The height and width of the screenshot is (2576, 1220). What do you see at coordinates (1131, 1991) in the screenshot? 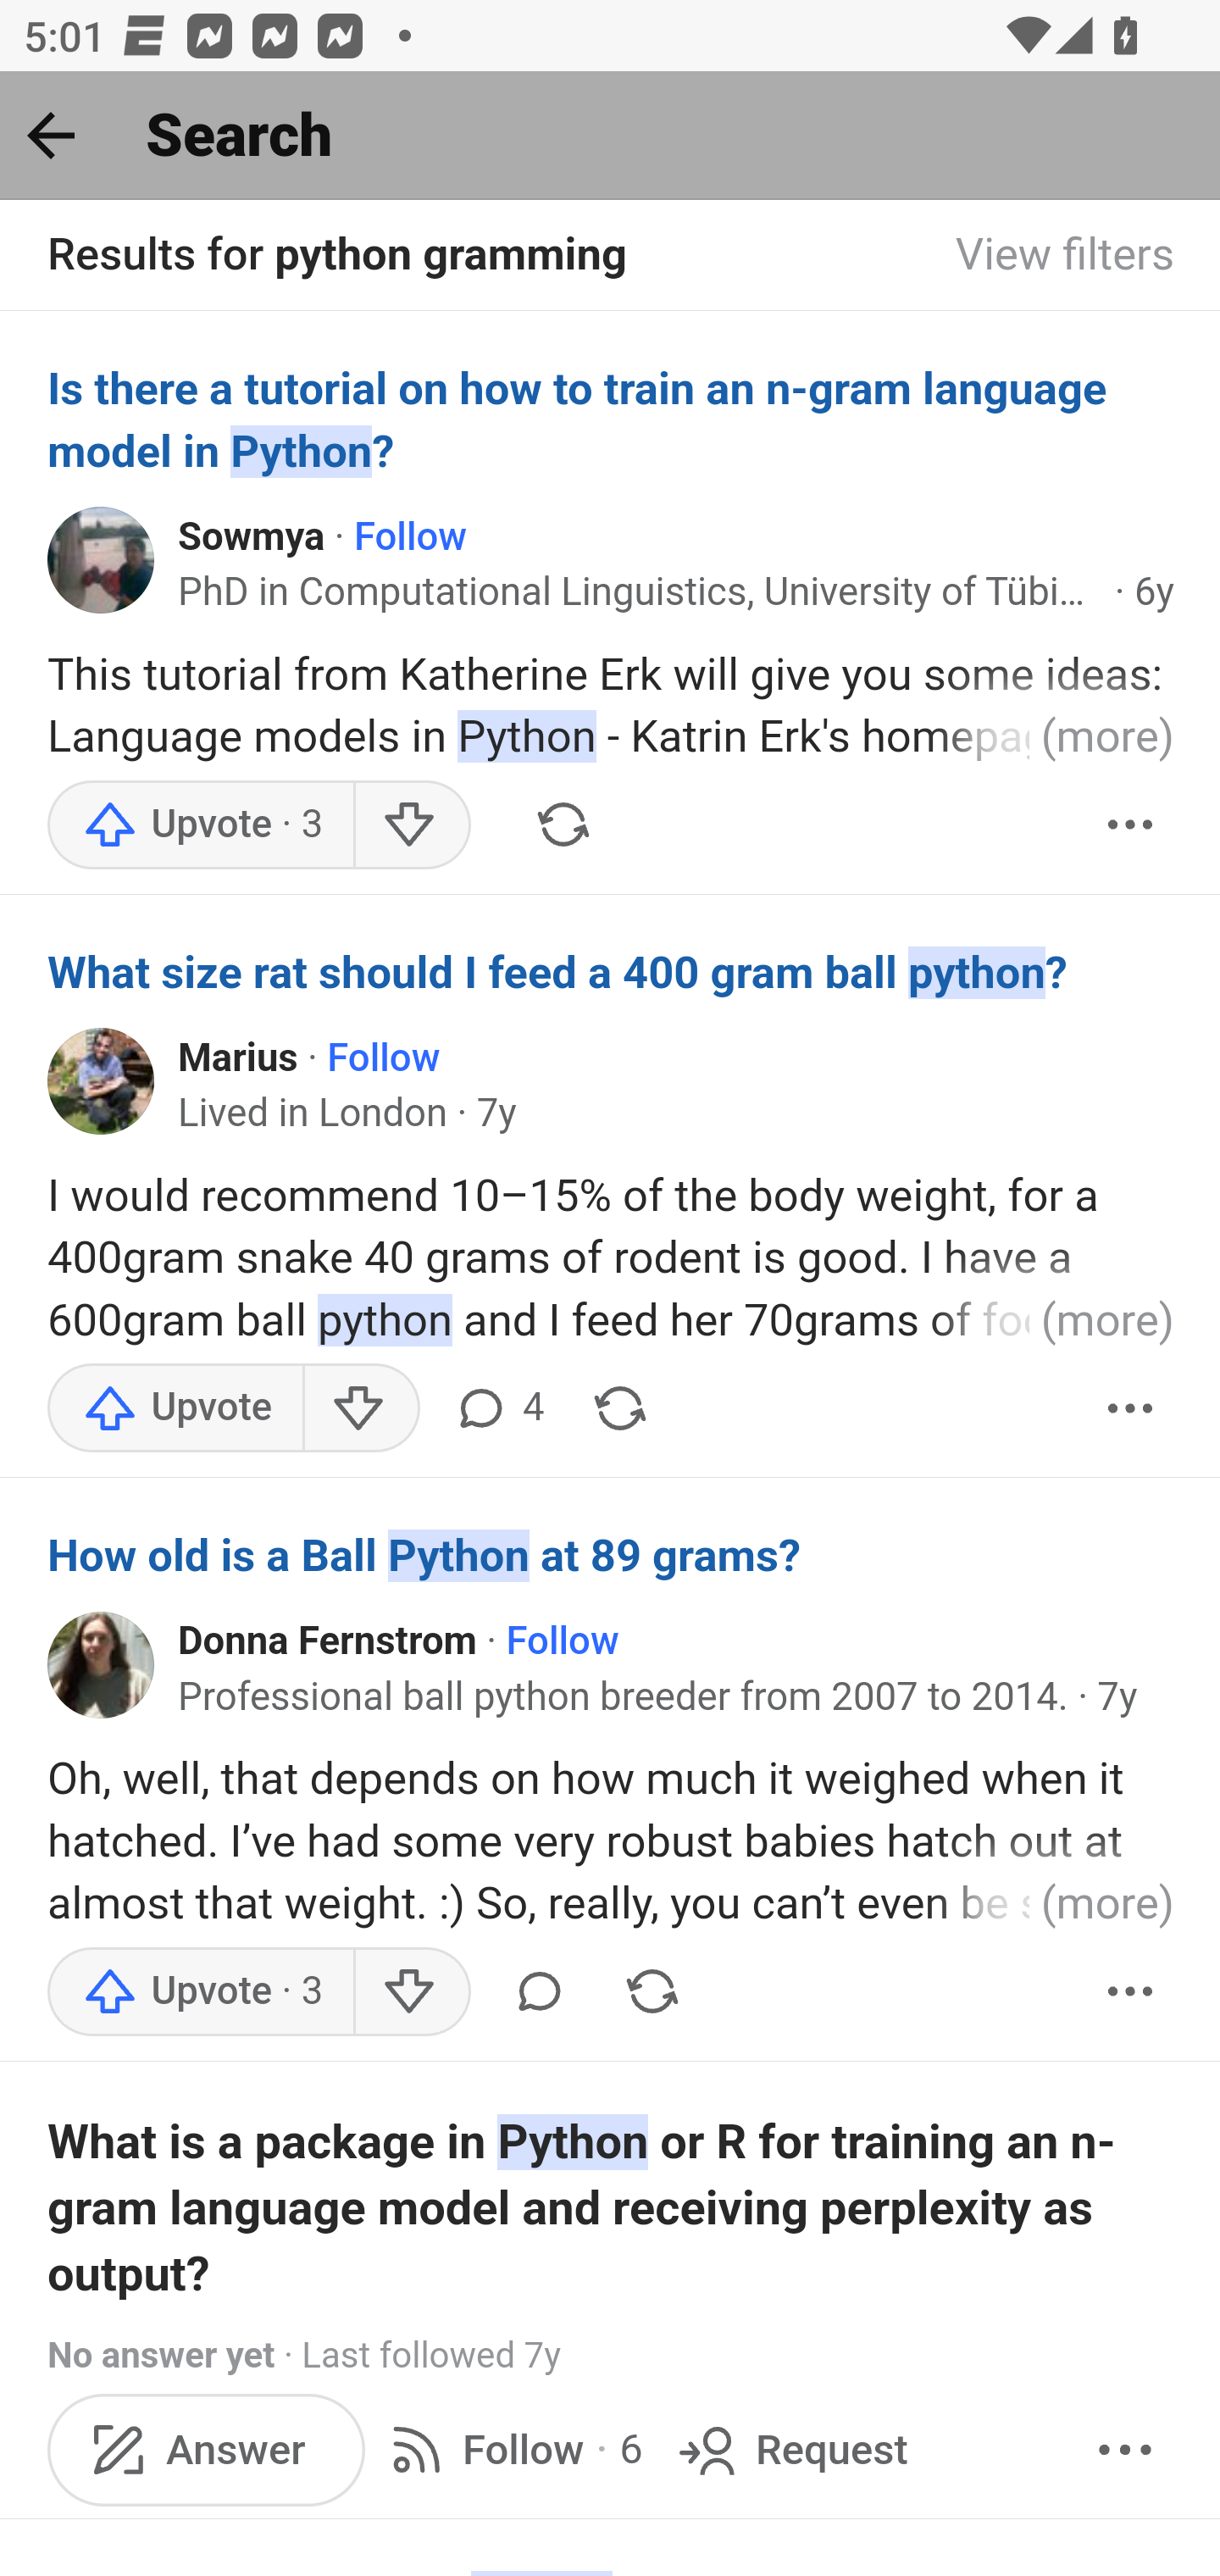
I see `More` at bounding box center [1131, 1991].